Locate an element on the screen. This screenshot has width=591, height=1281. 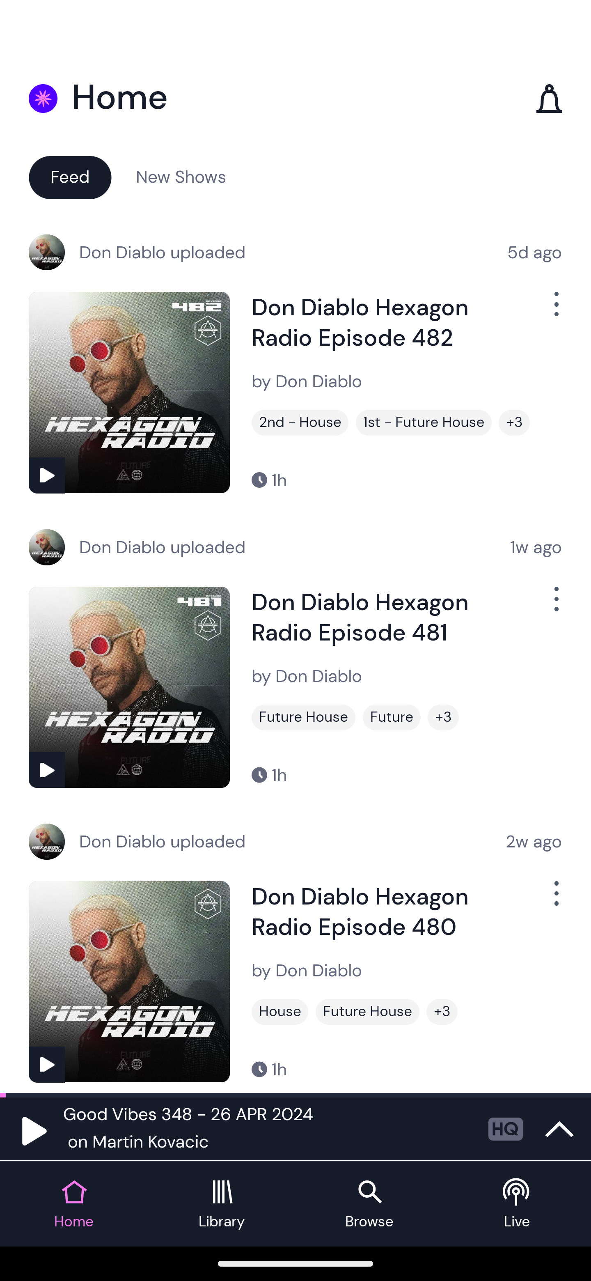
Browse tab Browse is located at coordinates (369, 1204).